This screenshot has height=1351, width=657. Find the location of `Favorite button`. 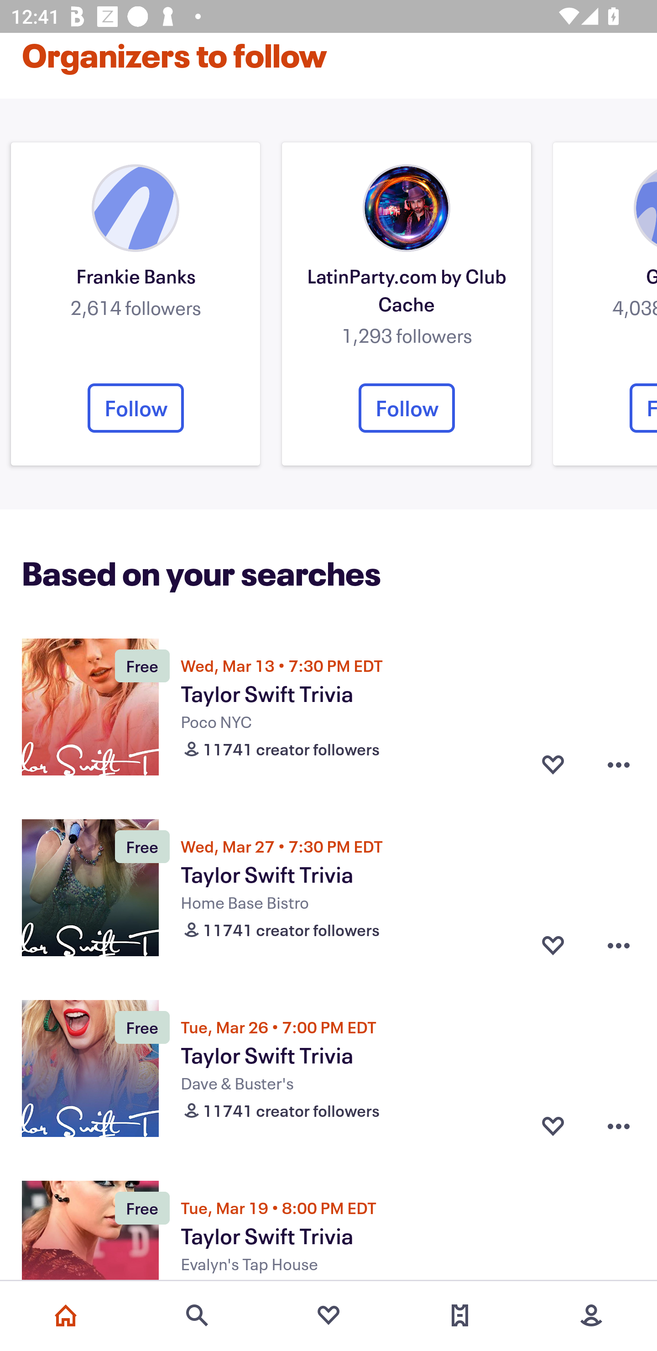

Favorite button is located at coordinates (553, 1126).